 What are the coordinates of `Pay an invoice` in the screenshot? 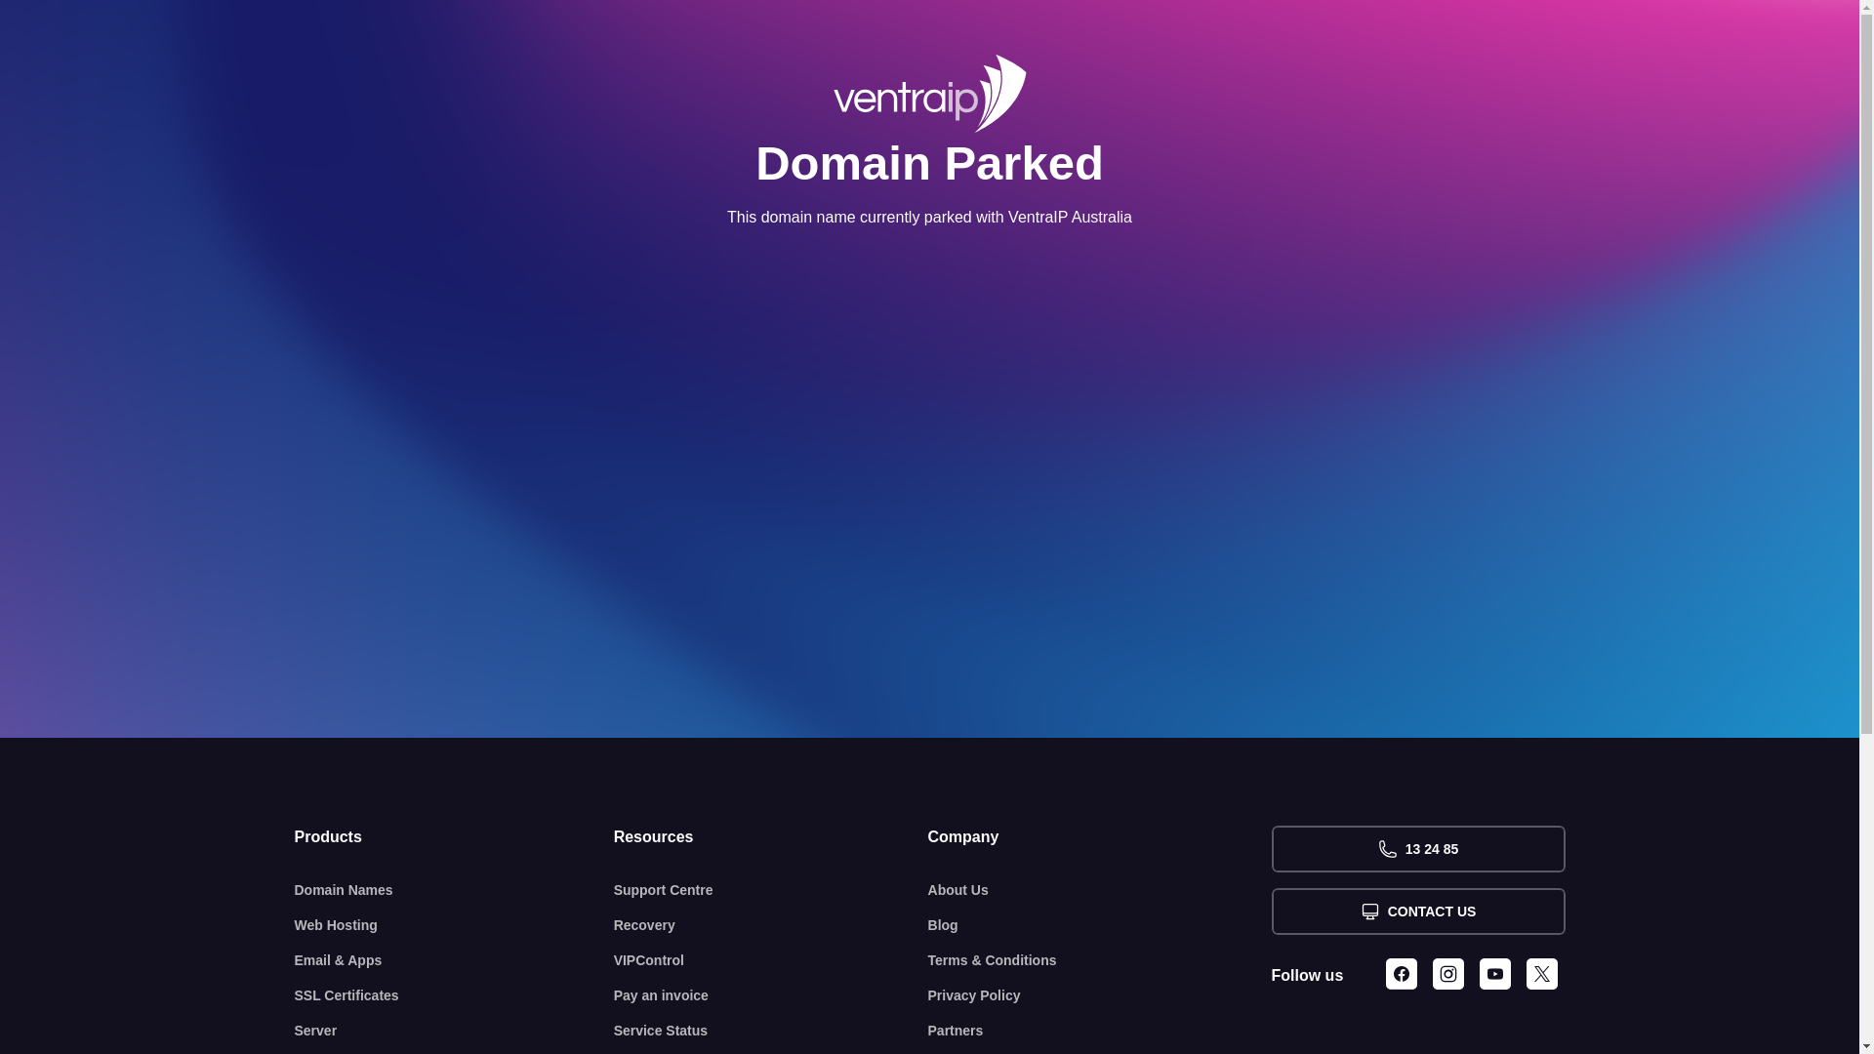 It's located at (771, 995).